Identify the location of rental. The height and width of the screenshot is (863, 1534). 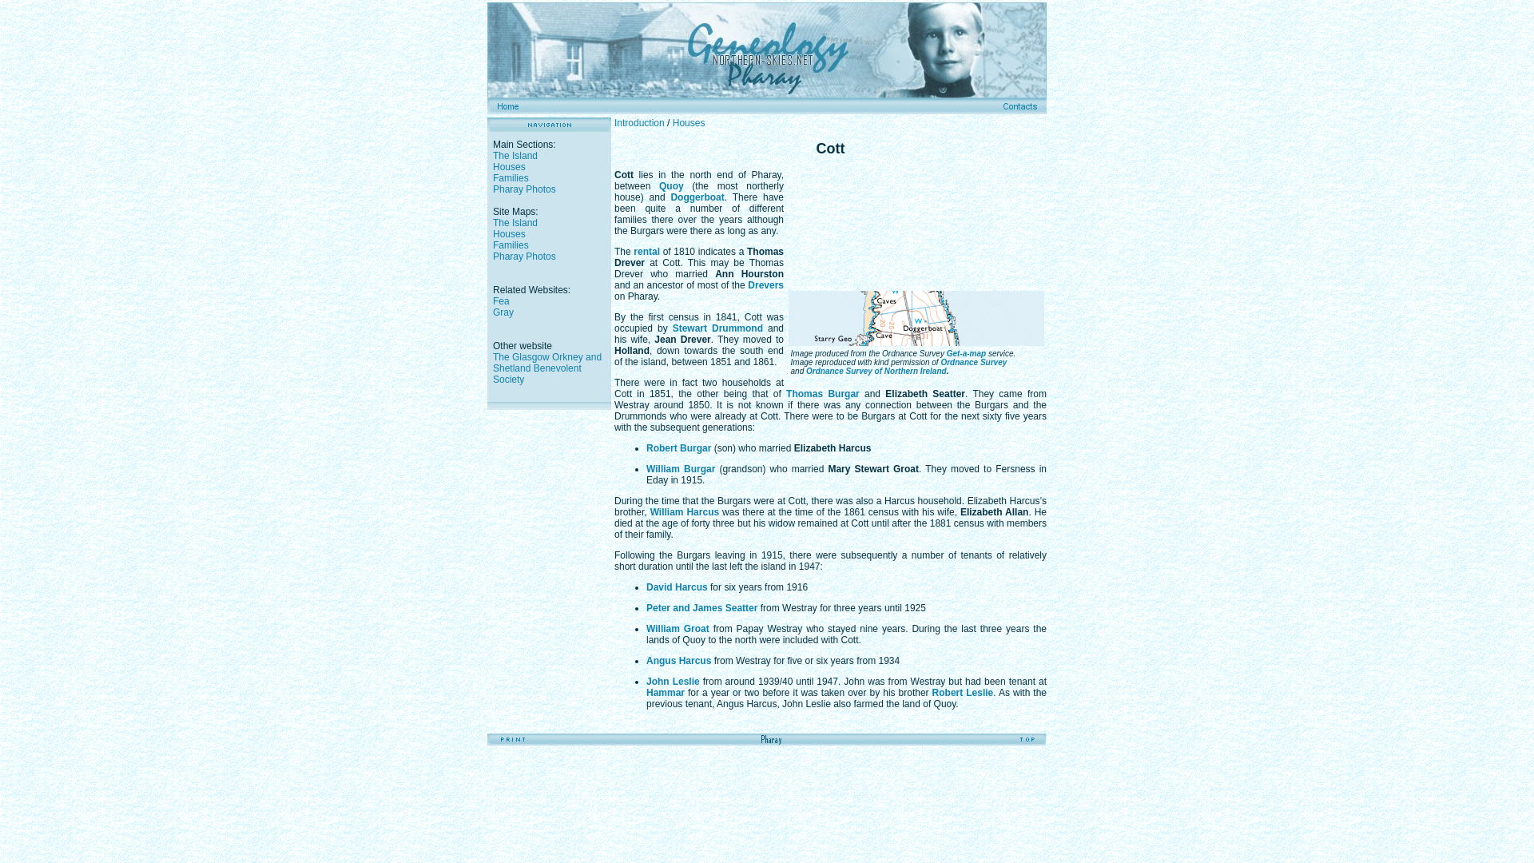
(646, 251).